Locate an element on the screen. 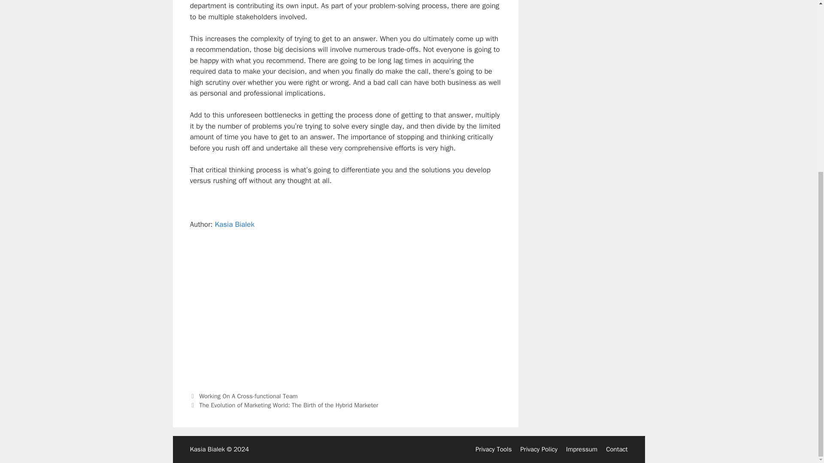 This screenshot has width=824, height=463. Kasia Bialek is located at coordinates (235, 224).